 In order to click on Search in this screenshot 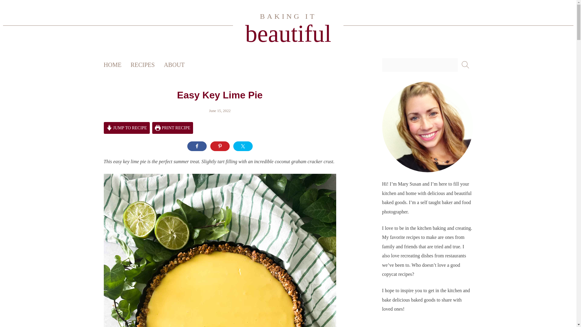, I will do `click(15, 7)`.